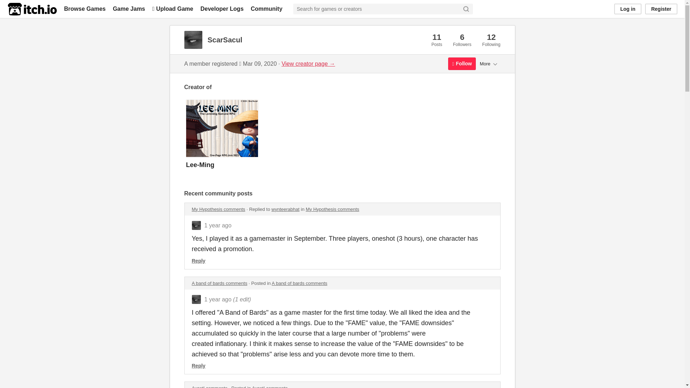 The height and width of the screenshot is (388, 690). What do you see at coordinates (218, 209) in the screenshot?
I see `My Hypothesis comments` at bounding box center [218, 209].